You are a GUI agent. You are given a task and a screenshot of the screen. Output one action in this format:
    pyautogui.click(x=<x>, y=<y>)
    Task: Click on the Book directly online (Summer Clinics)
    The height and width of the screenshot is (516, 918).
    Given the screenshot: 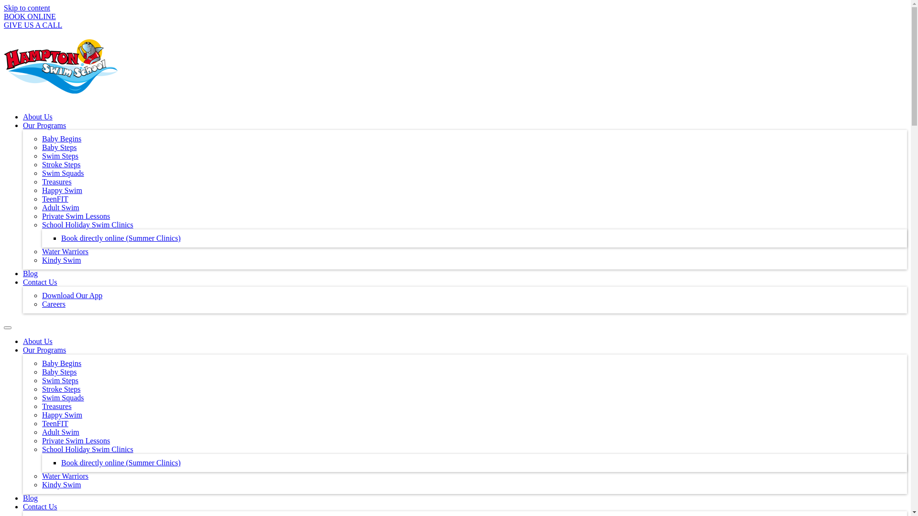 What is the action you would take?
    pyautogui.click(x=121, y=238)
    